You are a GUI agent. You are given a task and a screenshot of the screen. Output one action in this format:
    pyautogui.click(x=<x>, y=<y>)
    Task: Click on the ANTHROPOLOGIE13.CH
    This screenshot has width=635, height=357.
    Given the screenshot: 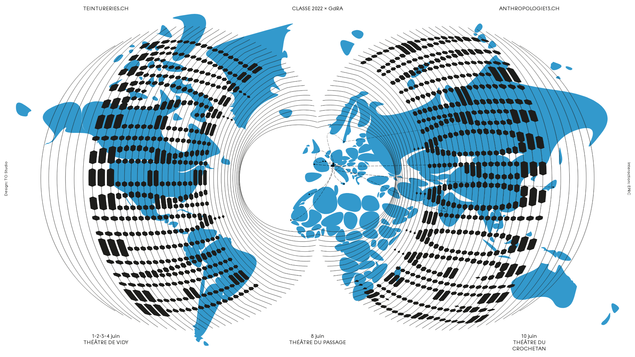 What is the action you would take?
    pyautogui.click(x=529, y=9)
    